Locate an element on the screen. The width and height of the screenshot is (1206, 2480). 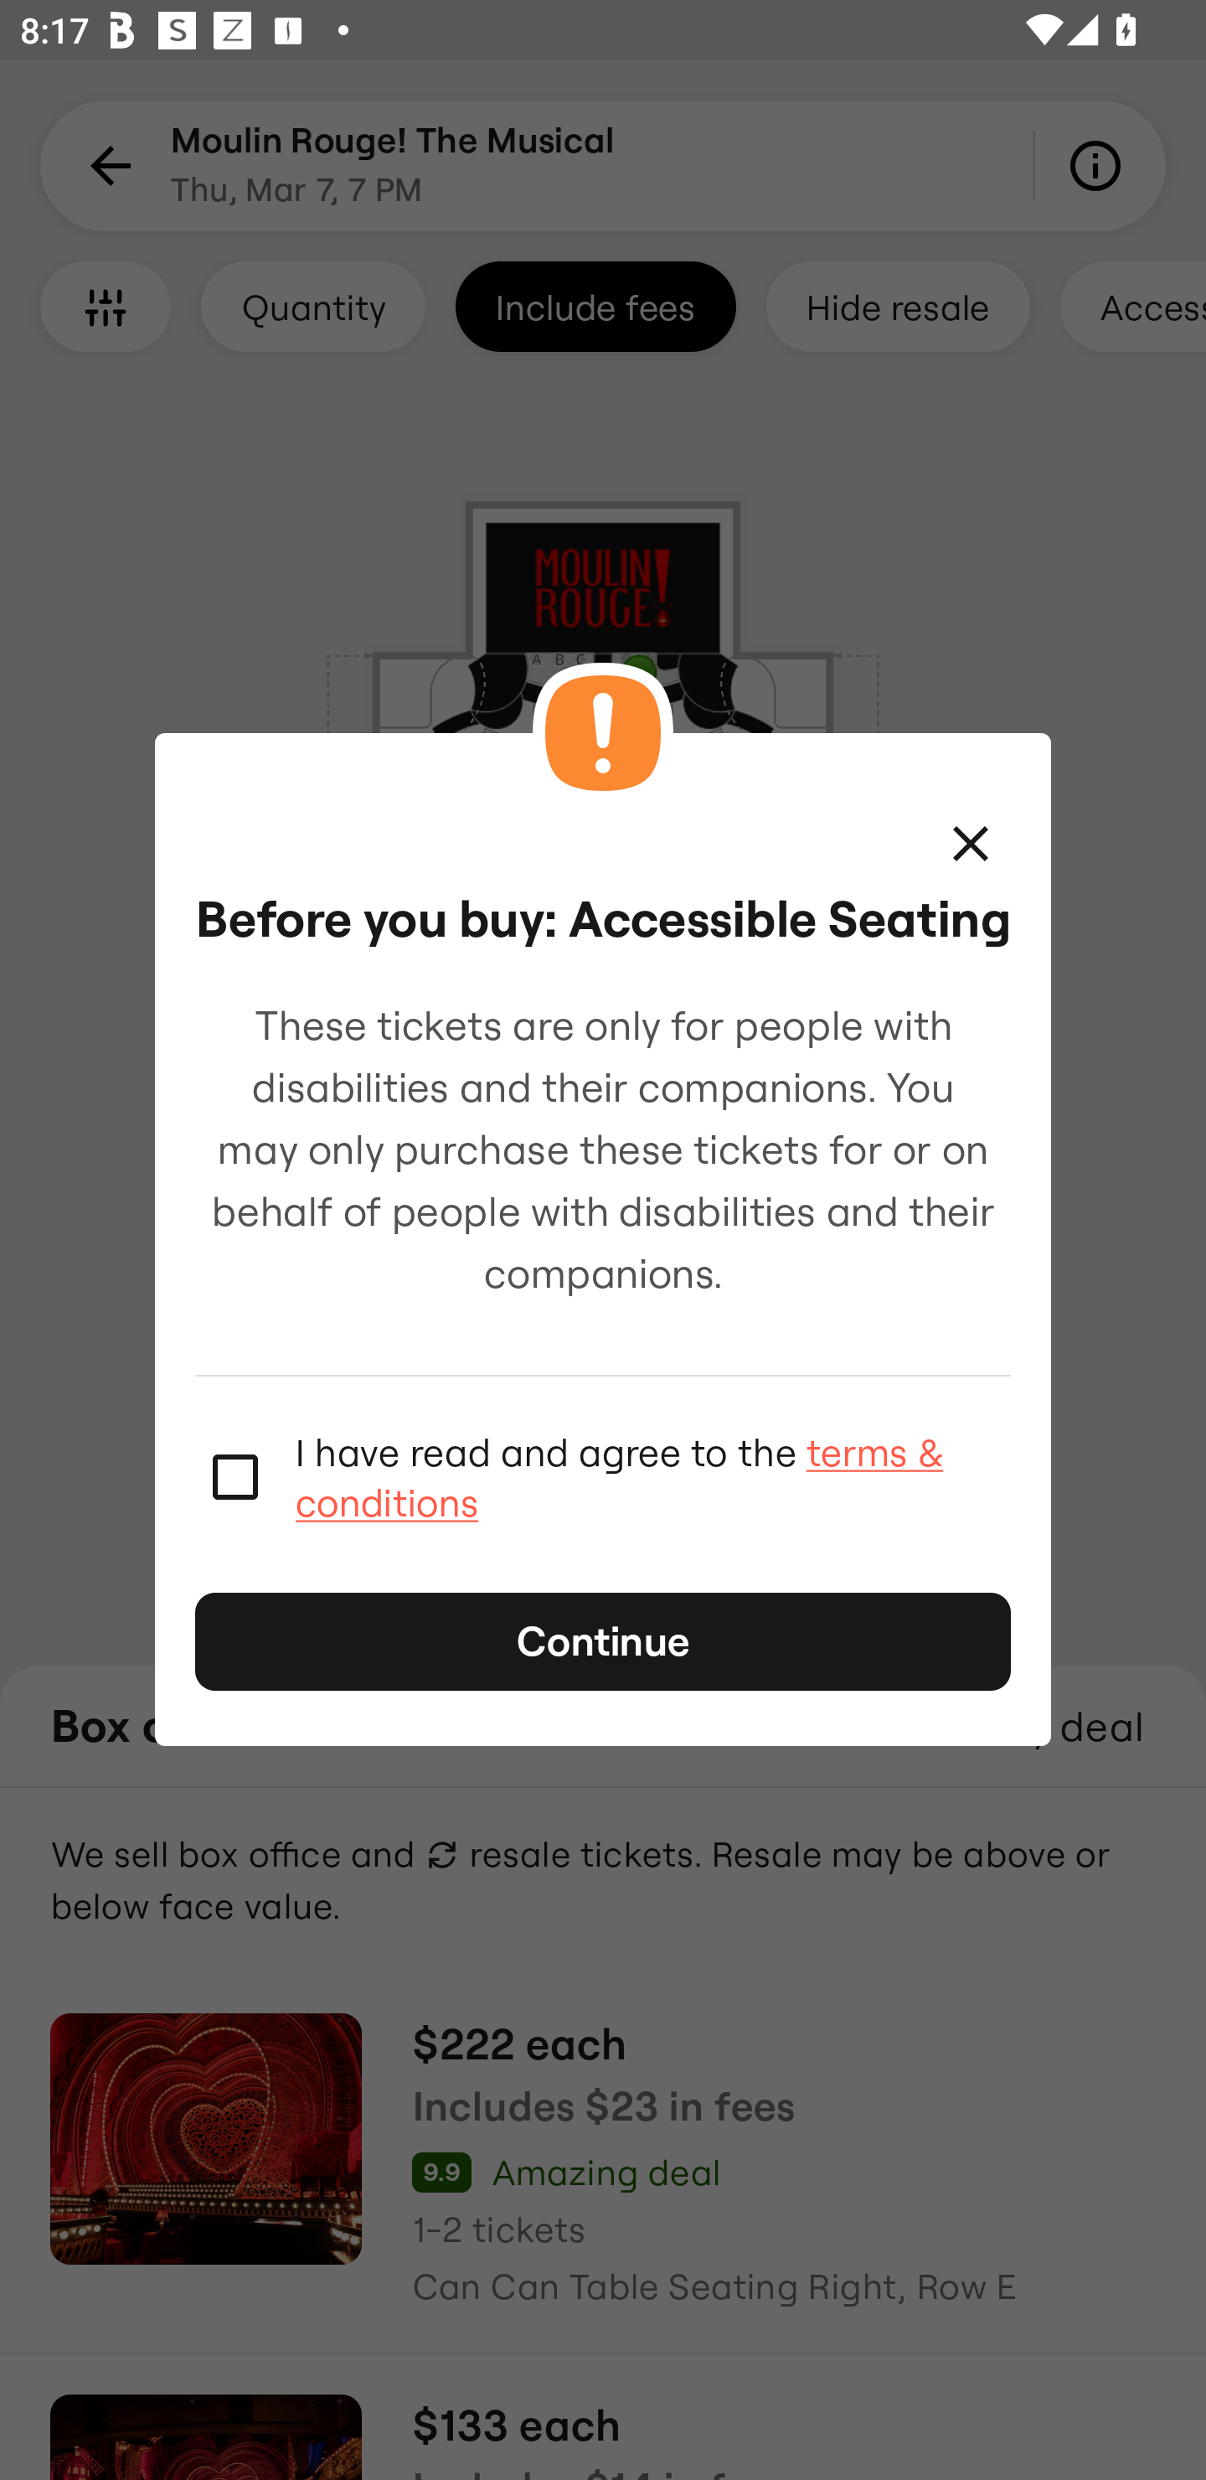
Close this modal is located at coordinates (970, 843).